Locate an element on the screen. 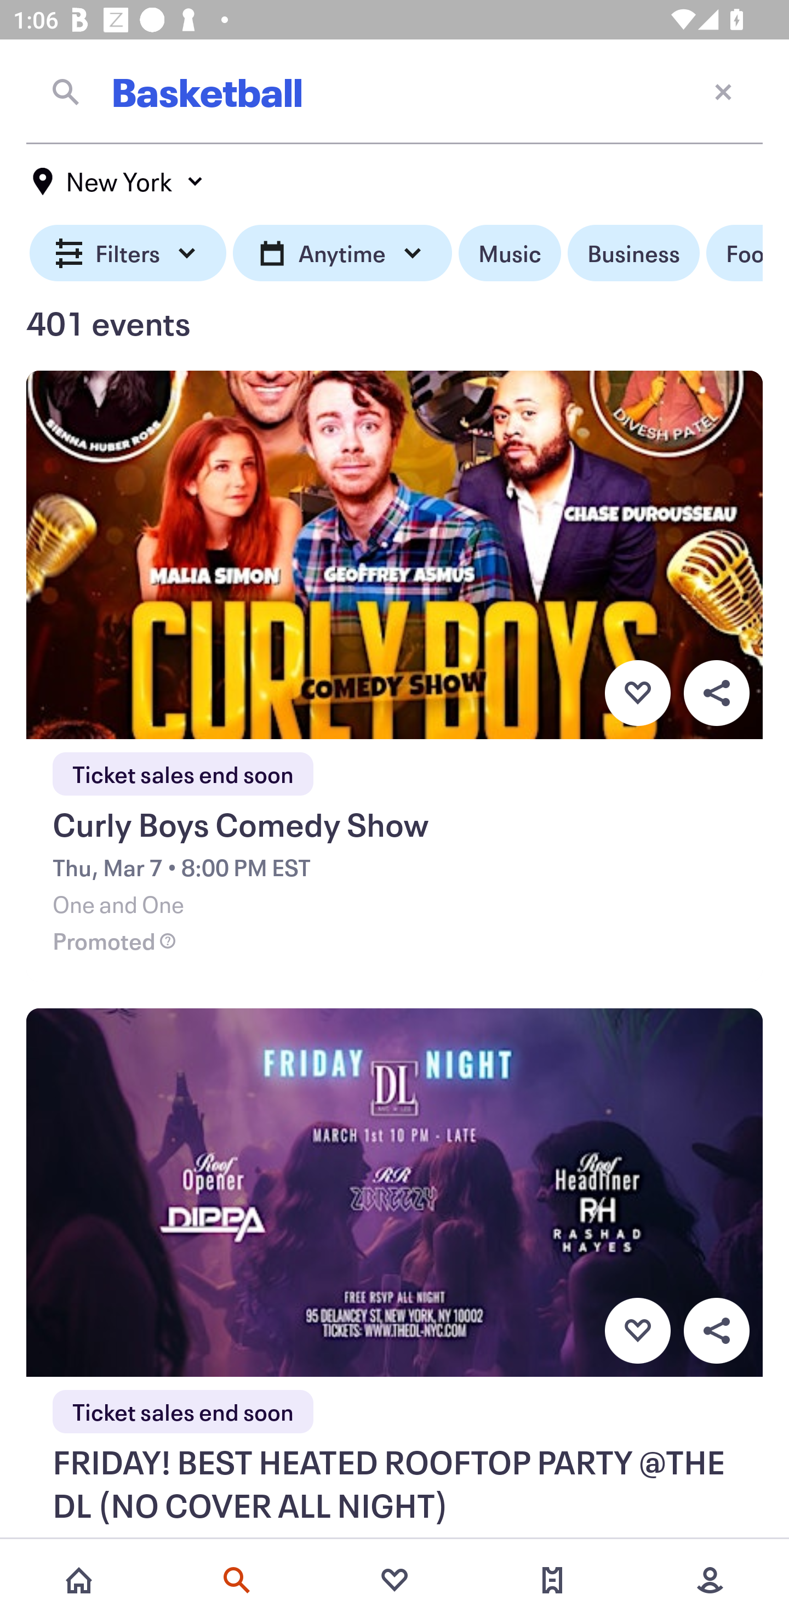 This screenshot has width=789, height=1623. Overflow menu button is located at coordinates (716, 693).